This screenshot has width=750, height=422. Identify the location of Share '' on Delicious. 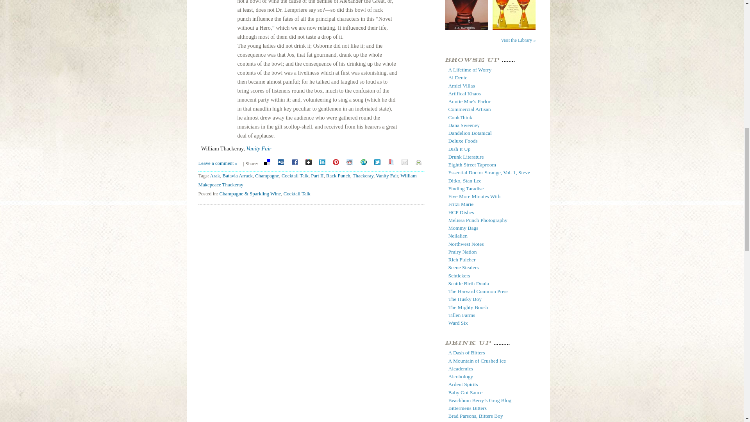
(267, 162).